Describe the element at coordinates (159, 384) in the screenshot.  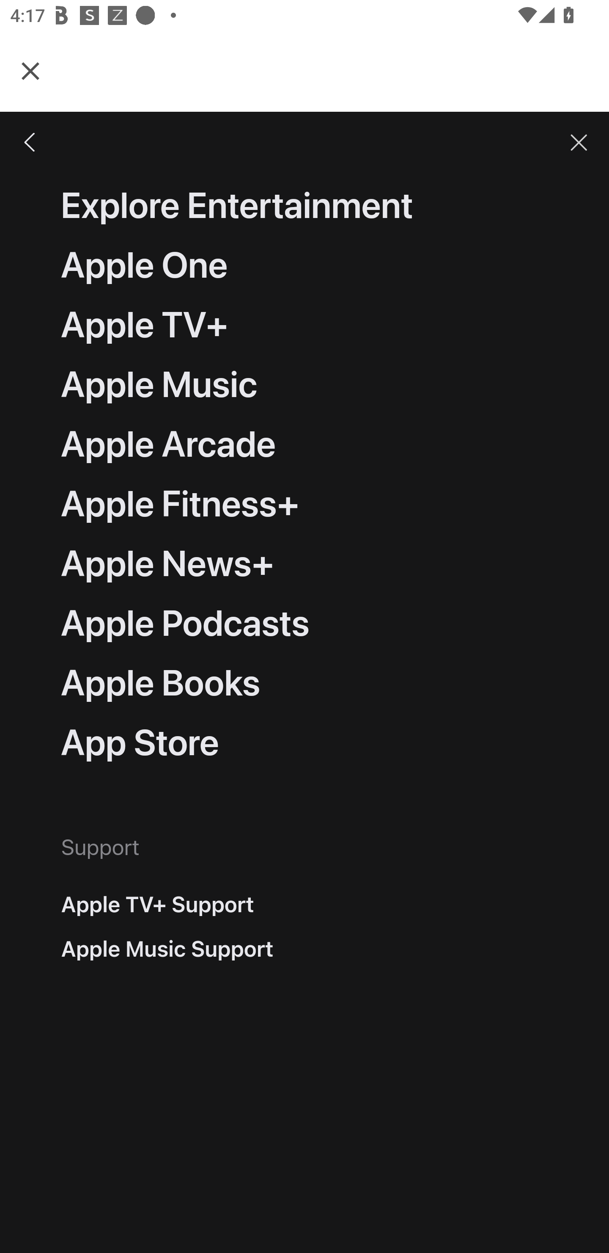
I see `Apple Music` at that location.